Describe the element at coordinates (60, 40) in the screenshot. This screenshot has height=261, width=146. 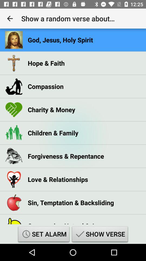
I see `jump to god jesus holy` at that location.